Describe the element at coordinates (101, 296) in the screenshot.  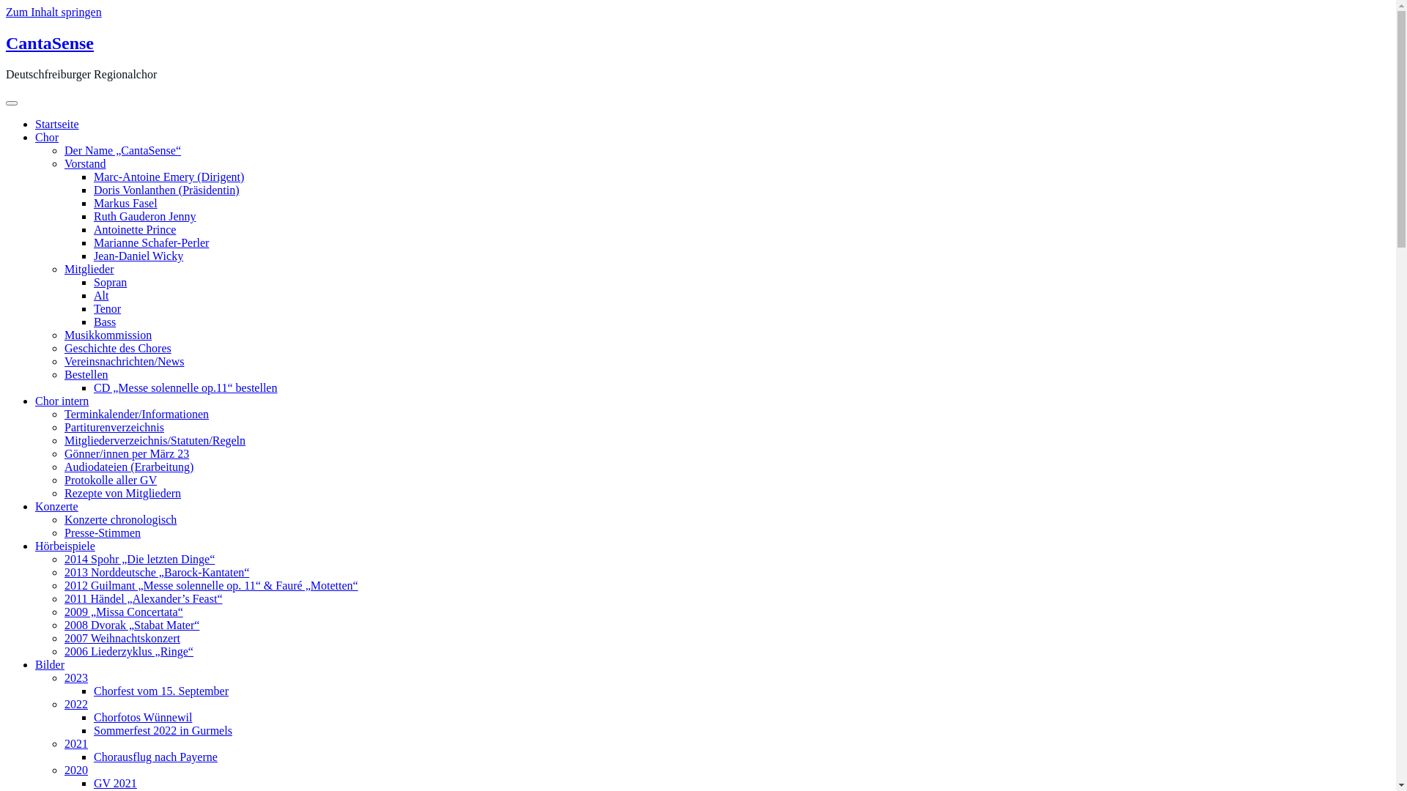
I see `Alt` at that location.